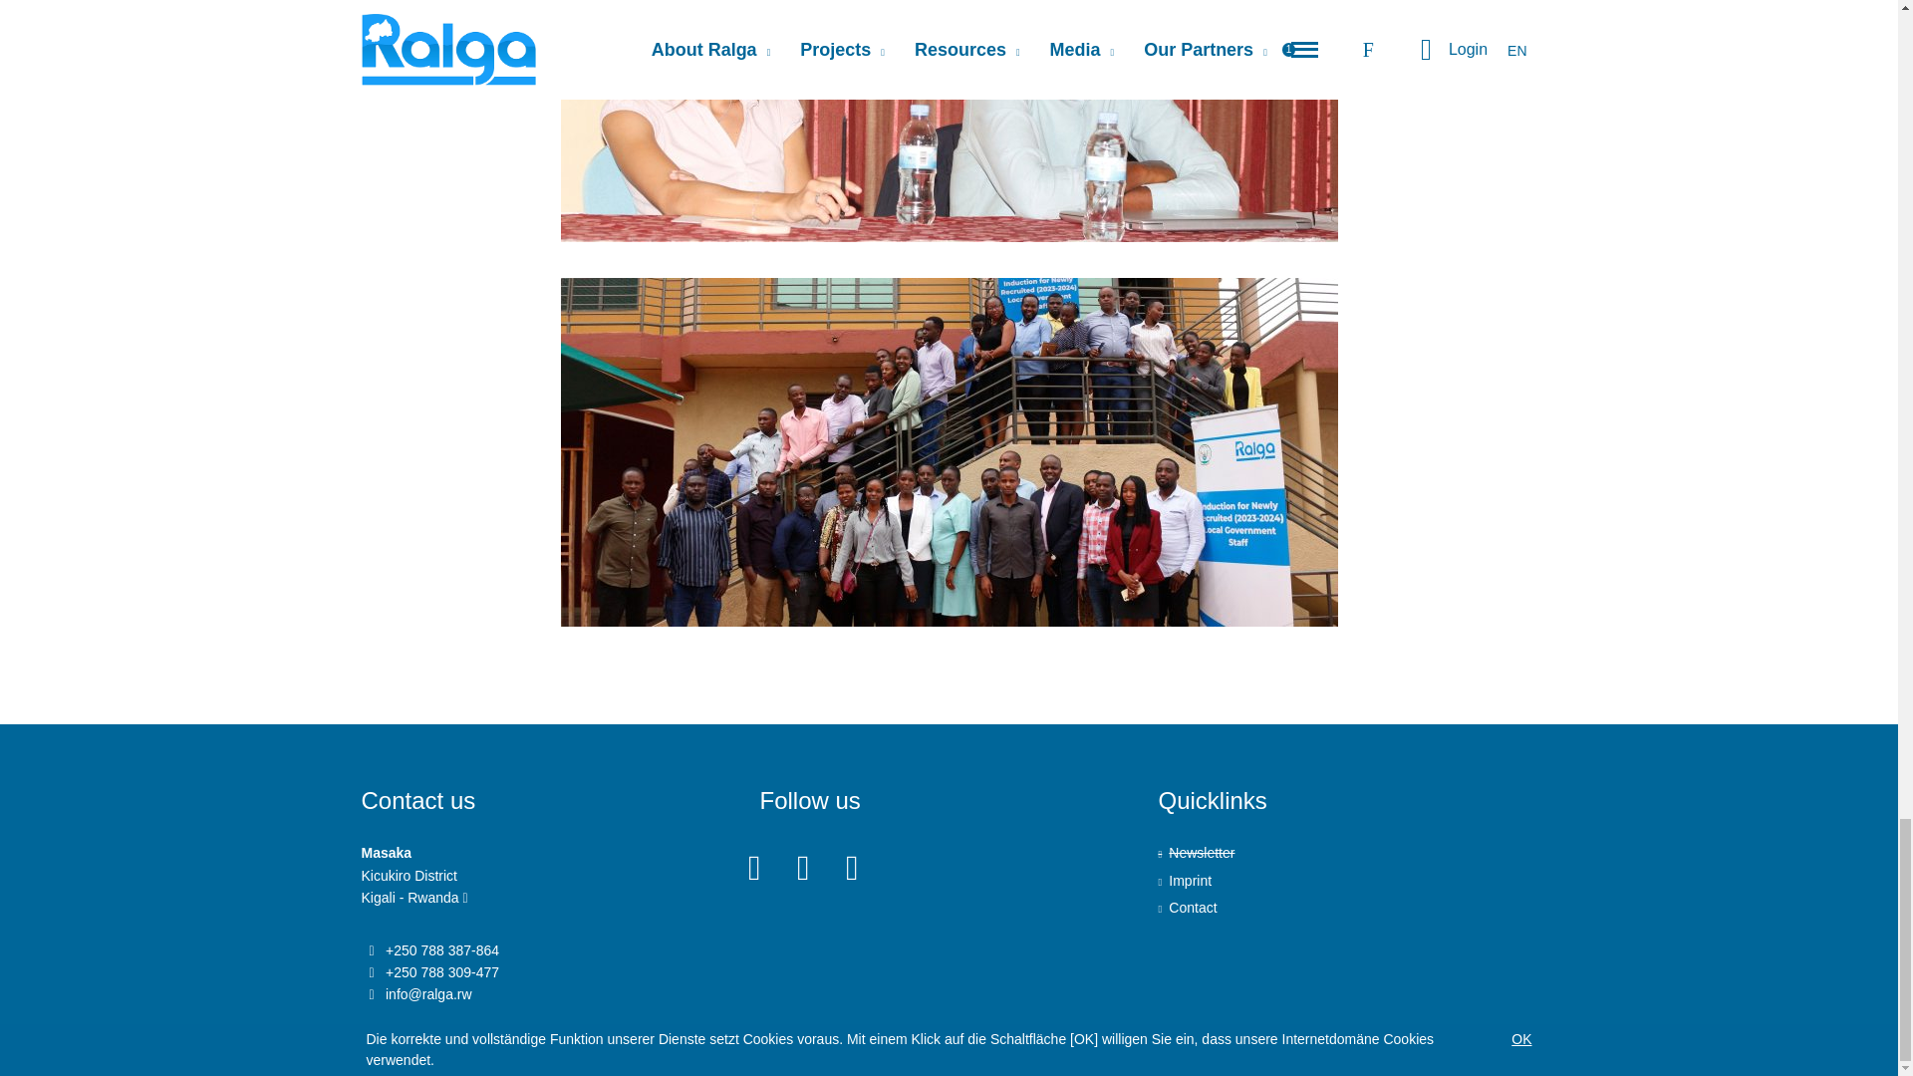 Image resolution: width=1913 pixels, height=1076 pixels. Describe the element at coordinates (1346, 907) in the screenshot. I see `Go to Webseite "Contact us"` at that location.